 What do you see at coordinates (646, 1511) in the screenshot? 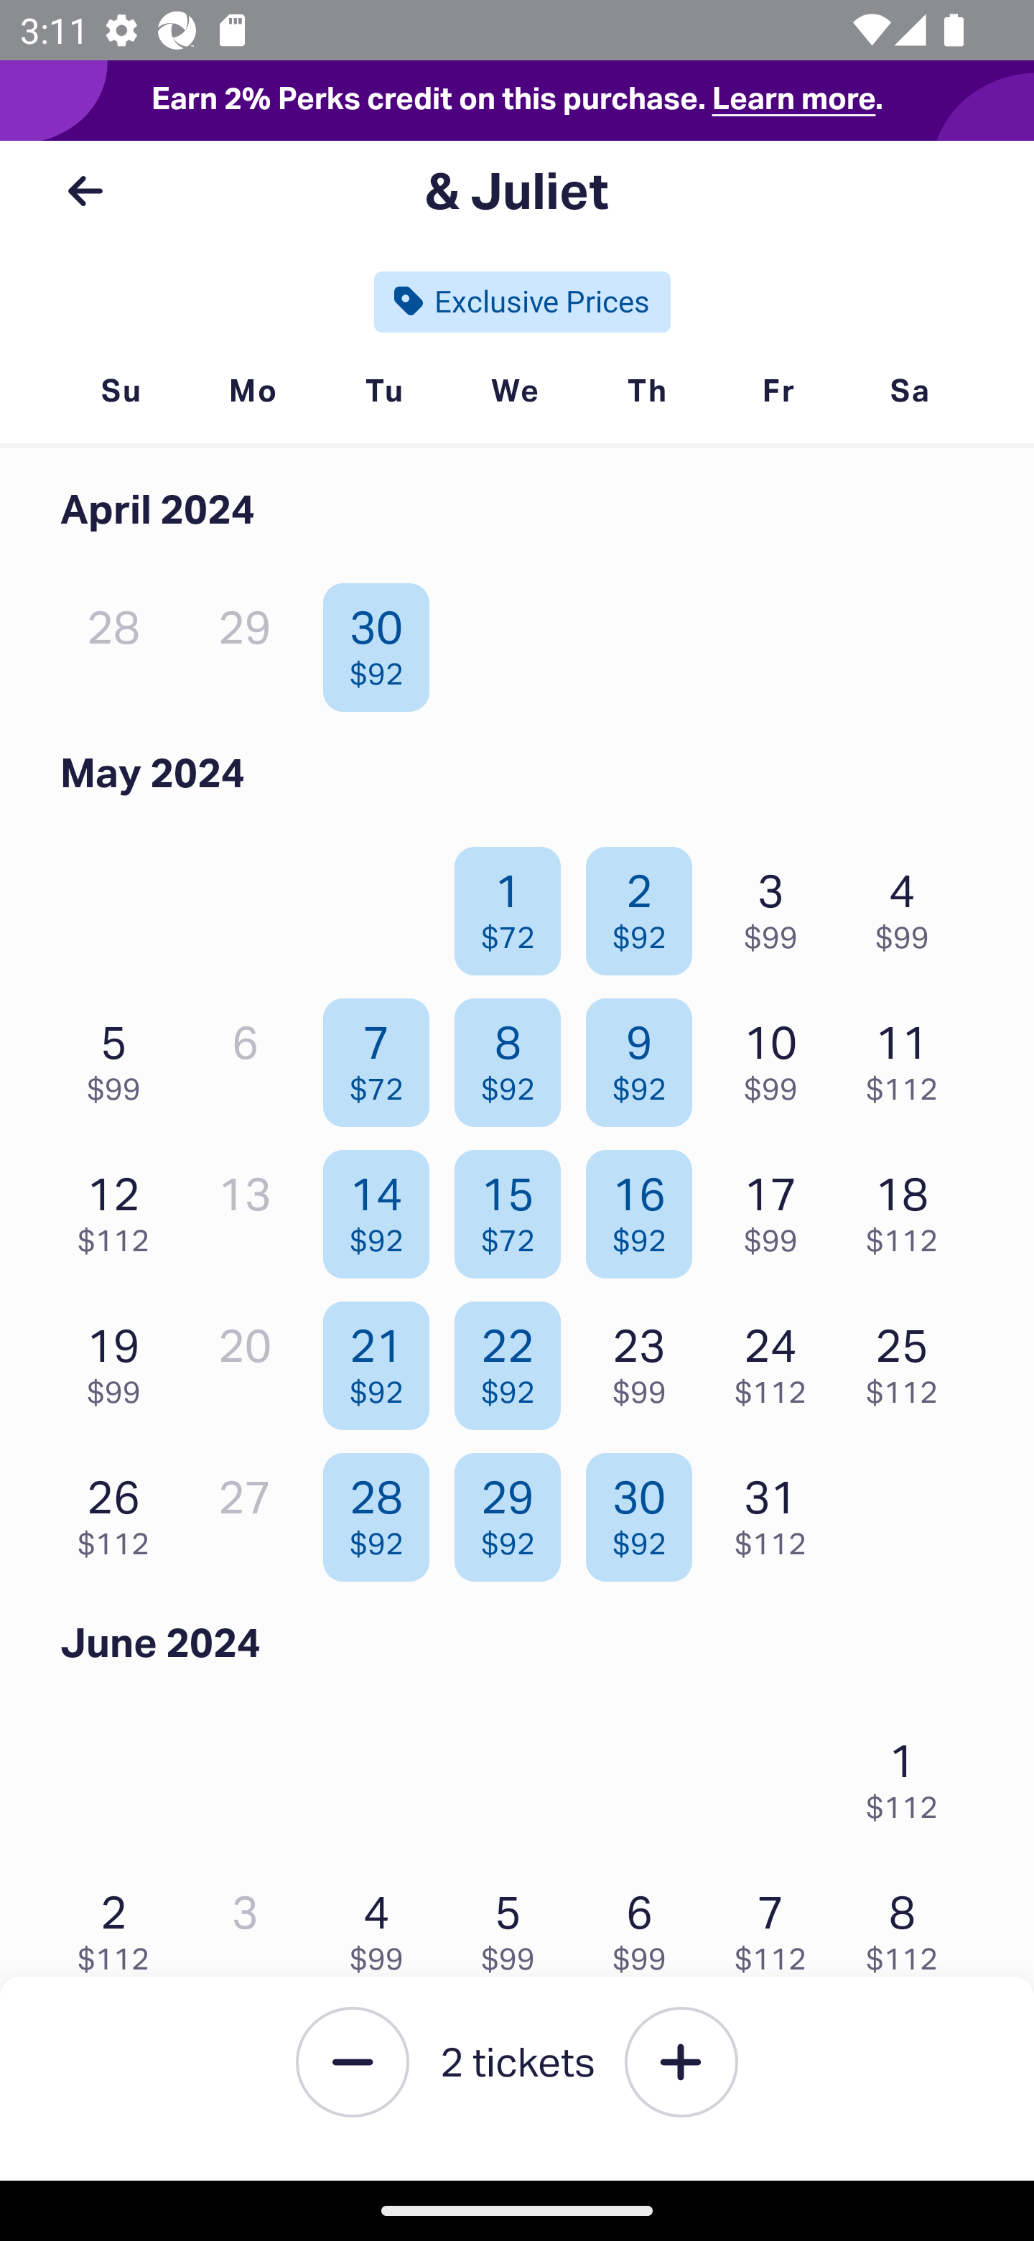
I see `30 $92` at bounding box center [646, 1511].